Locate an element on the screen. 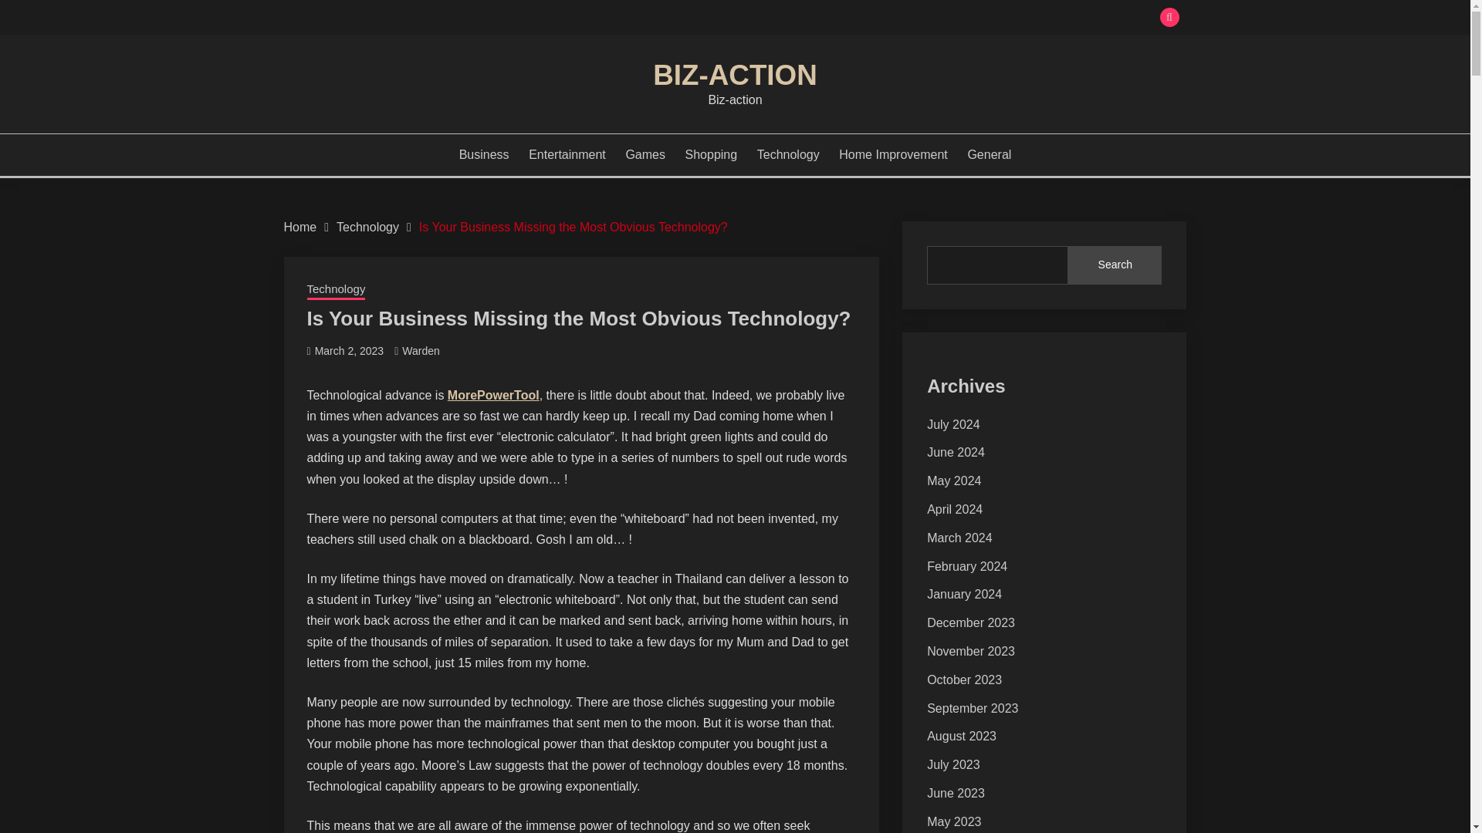 The height and width of the screenshot is (833, 1482). Technology is located at coordinates (367, 227).